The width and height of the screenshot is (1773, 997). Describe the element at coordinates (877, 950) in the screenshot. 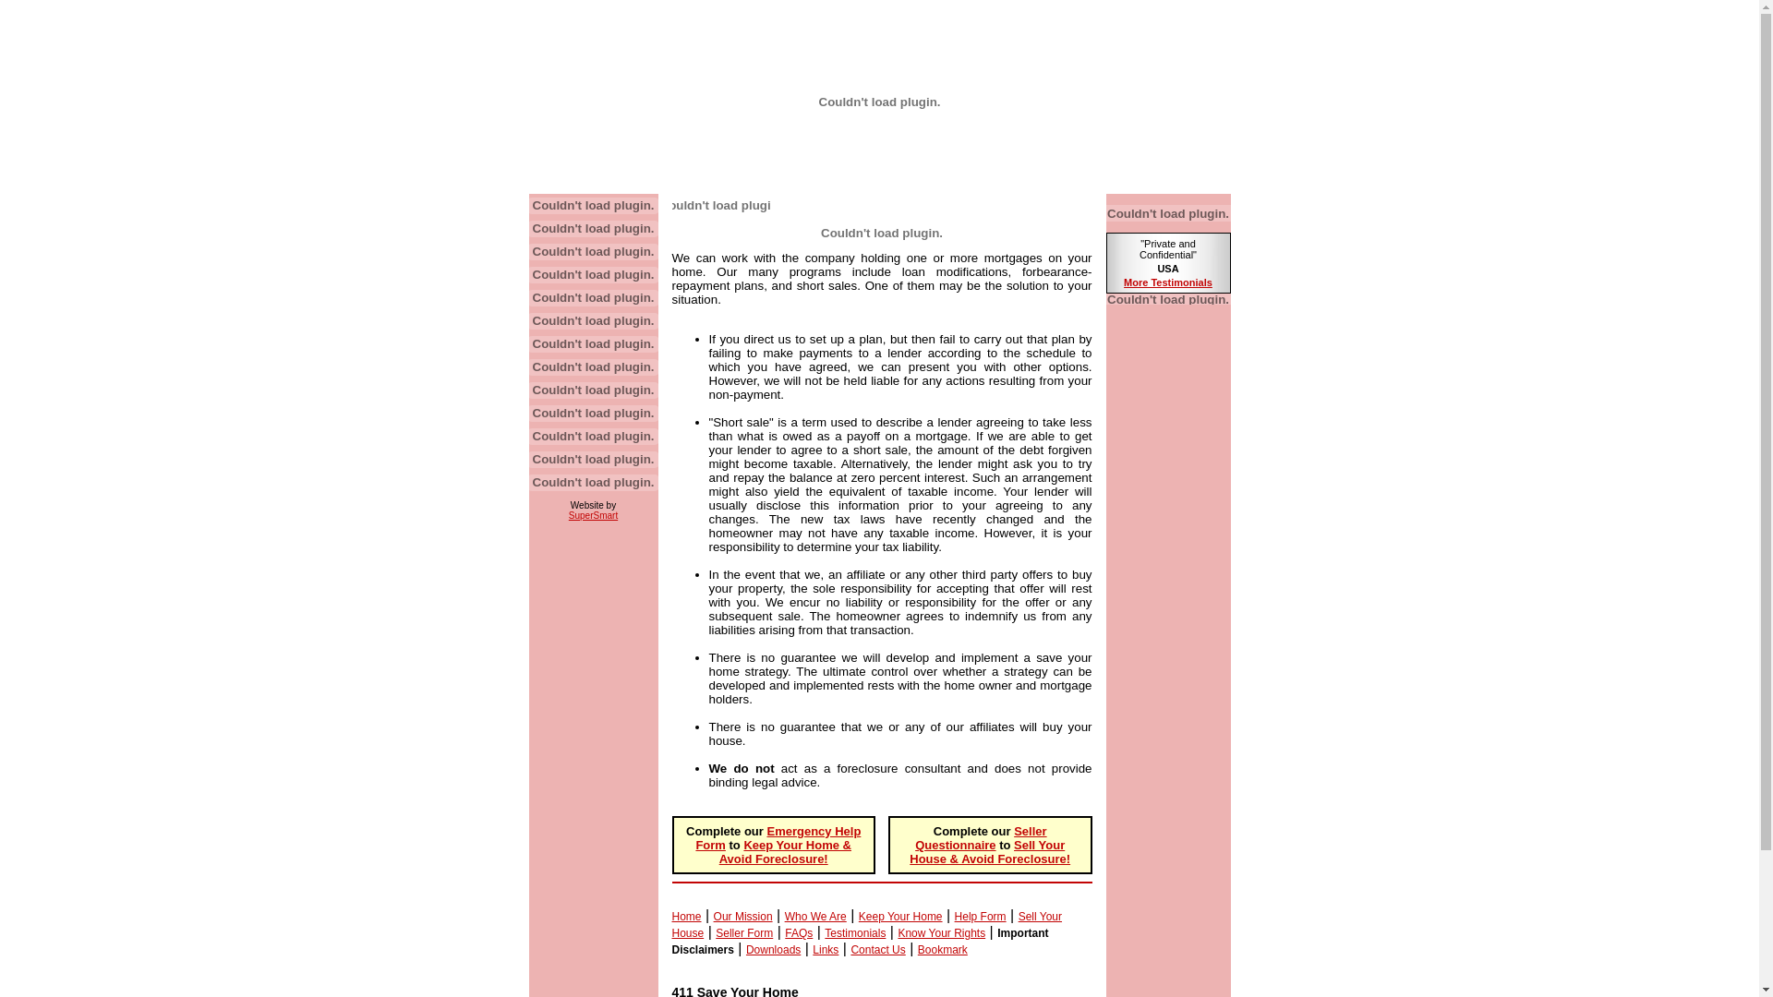

I see `Contact Us` at that location.